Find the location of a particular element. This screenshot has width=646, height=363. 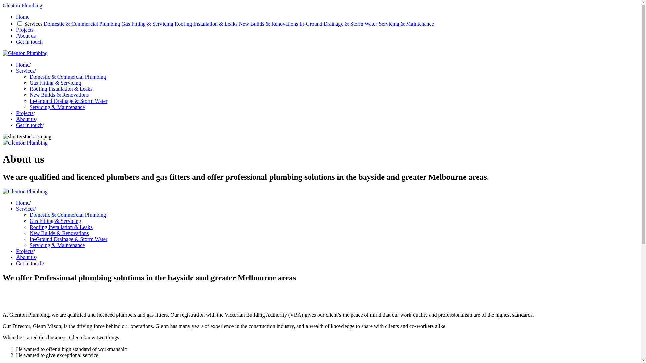

New Builds & Renovations is located at coordinates (59, 233).